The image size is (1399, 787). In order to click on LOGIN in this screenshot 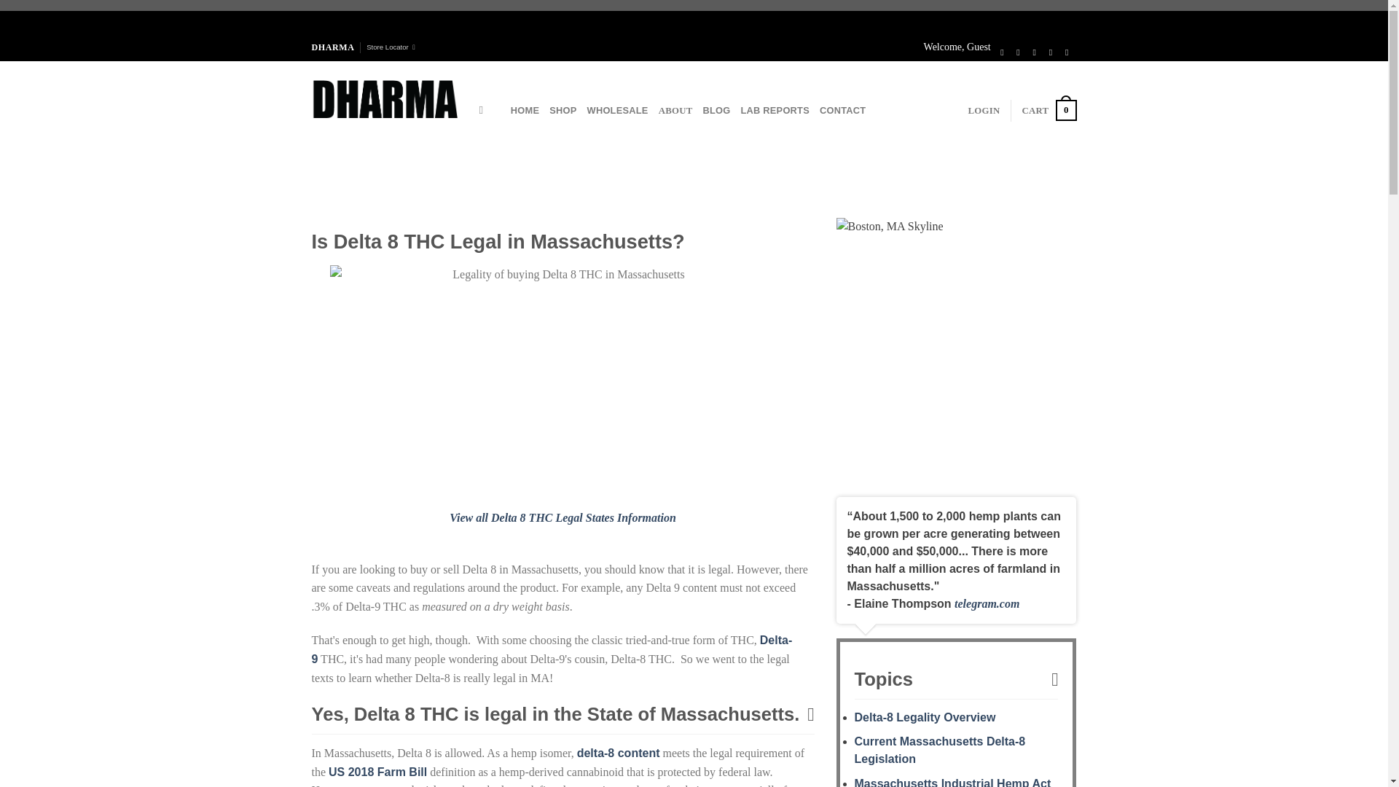, I will do `click(675, 110)`.